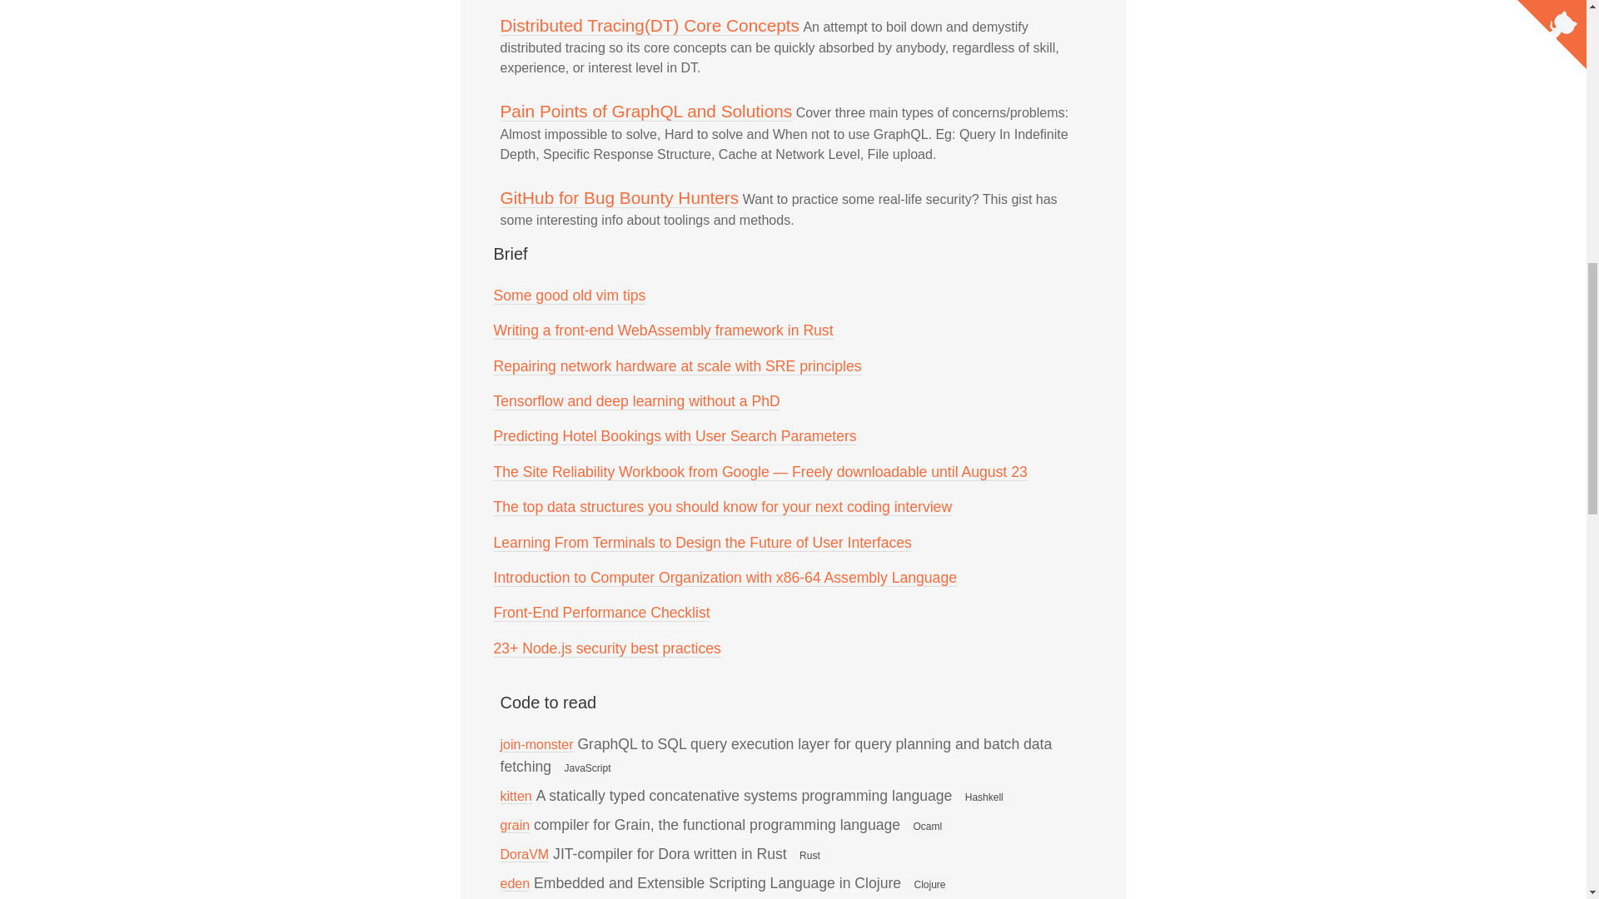 The height and width of the screenshot is (899, 1599). What do you see at coordinates (569, 296) in the screenshot?
I see `Some good old vim tips` at bounding box center [569, 296].